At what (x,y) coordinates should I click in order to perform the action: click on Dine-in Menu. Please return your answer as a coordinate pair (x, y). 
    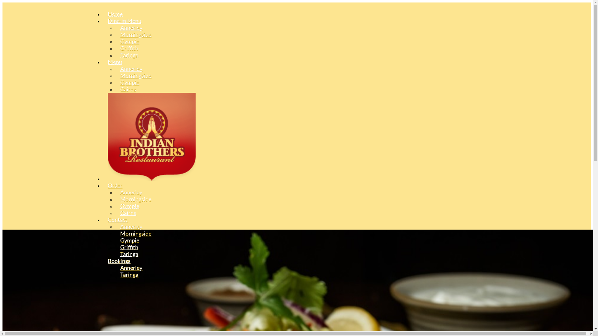
    Looking at the image, I should click on (125, 21).